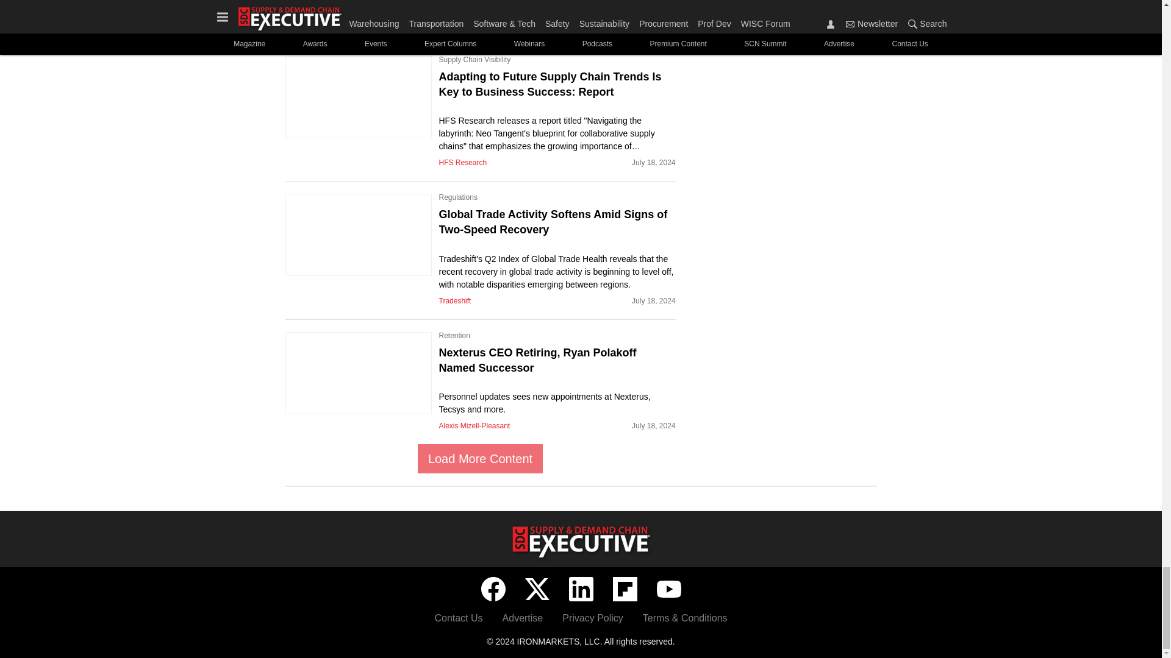 The width and height of the screenshot is (1171, 658). What do you see at coordinates (492, 589) in the screenshot?
I see `Facebook icon` at bounding box center [492, 589].